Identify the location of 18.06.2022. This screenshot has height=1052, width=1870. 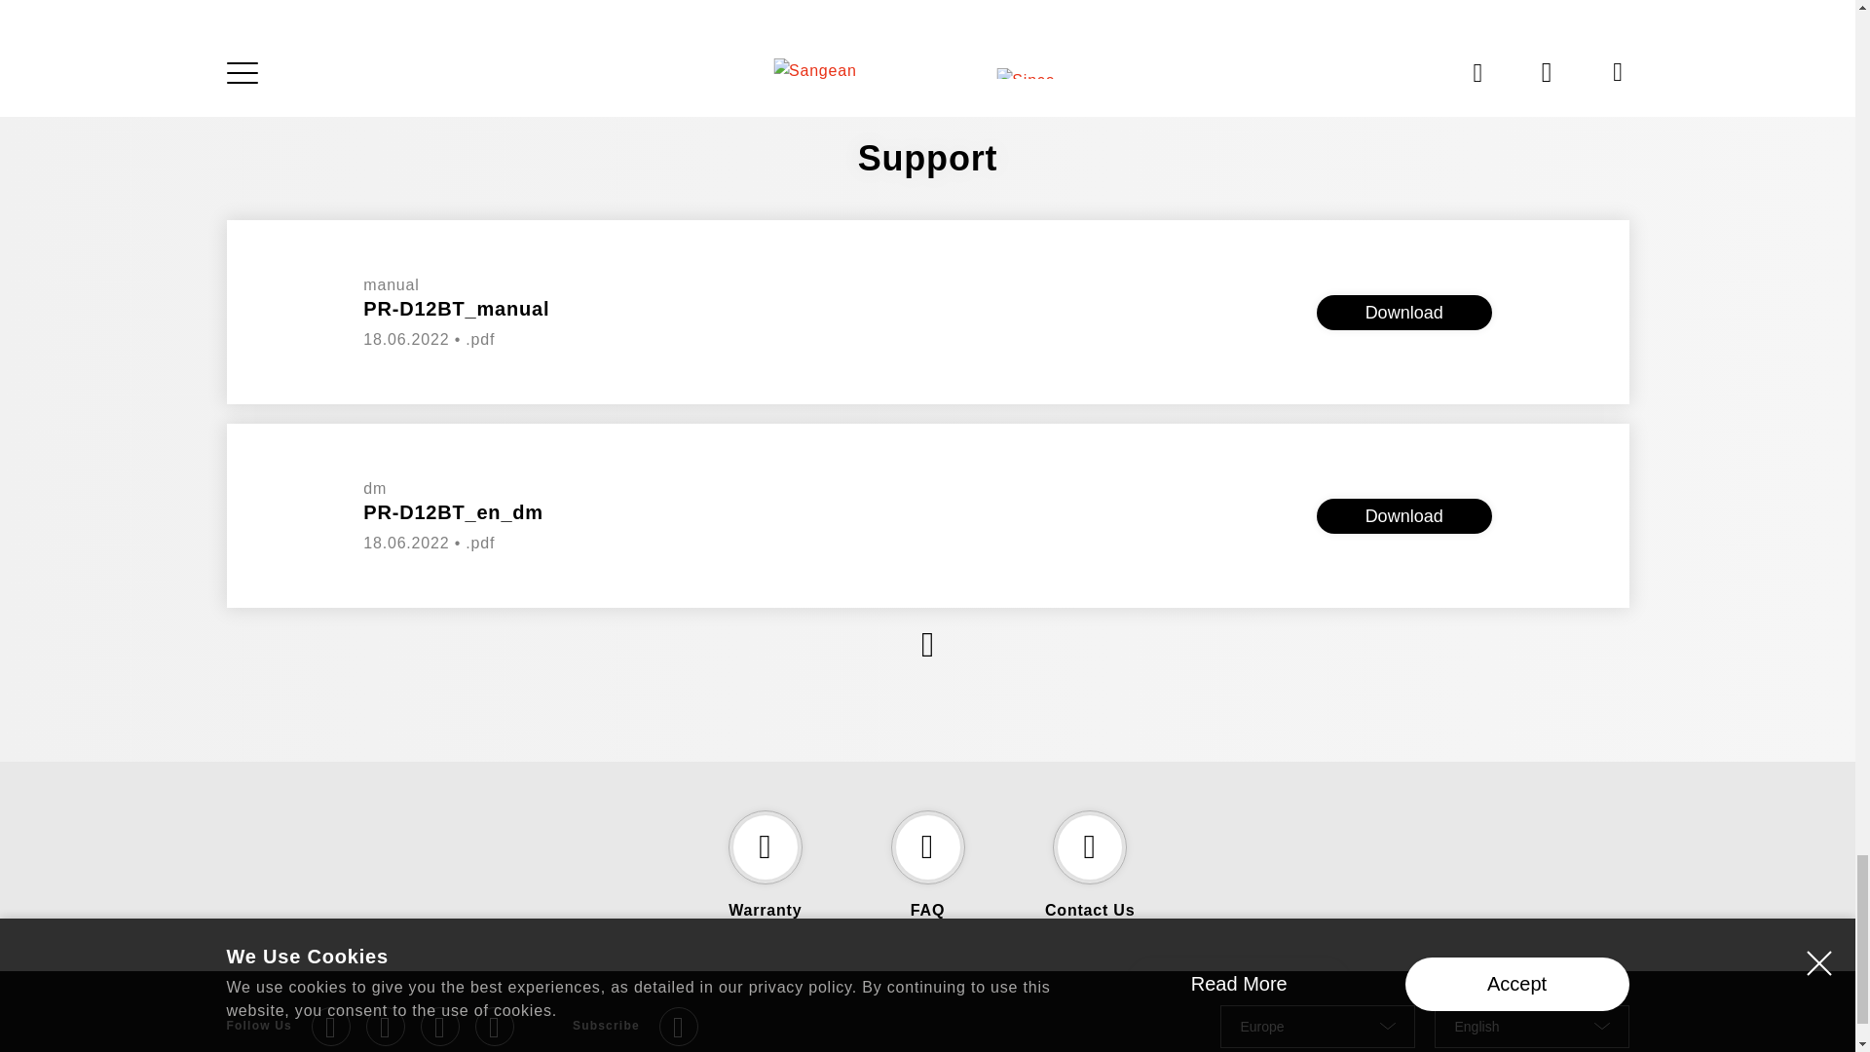
(405, 542).